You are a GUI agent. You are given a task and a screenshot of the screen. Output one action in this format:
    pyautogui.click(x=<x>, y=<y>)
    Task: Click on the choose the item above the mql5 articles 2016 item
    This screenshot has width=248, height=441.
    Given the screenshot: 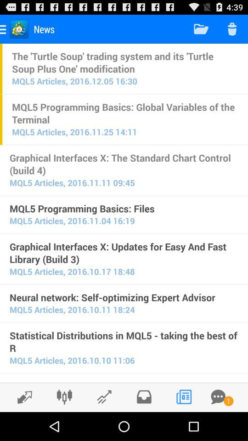 What is the action you would take?
    pyautogui.click(x=124, y=297)
    